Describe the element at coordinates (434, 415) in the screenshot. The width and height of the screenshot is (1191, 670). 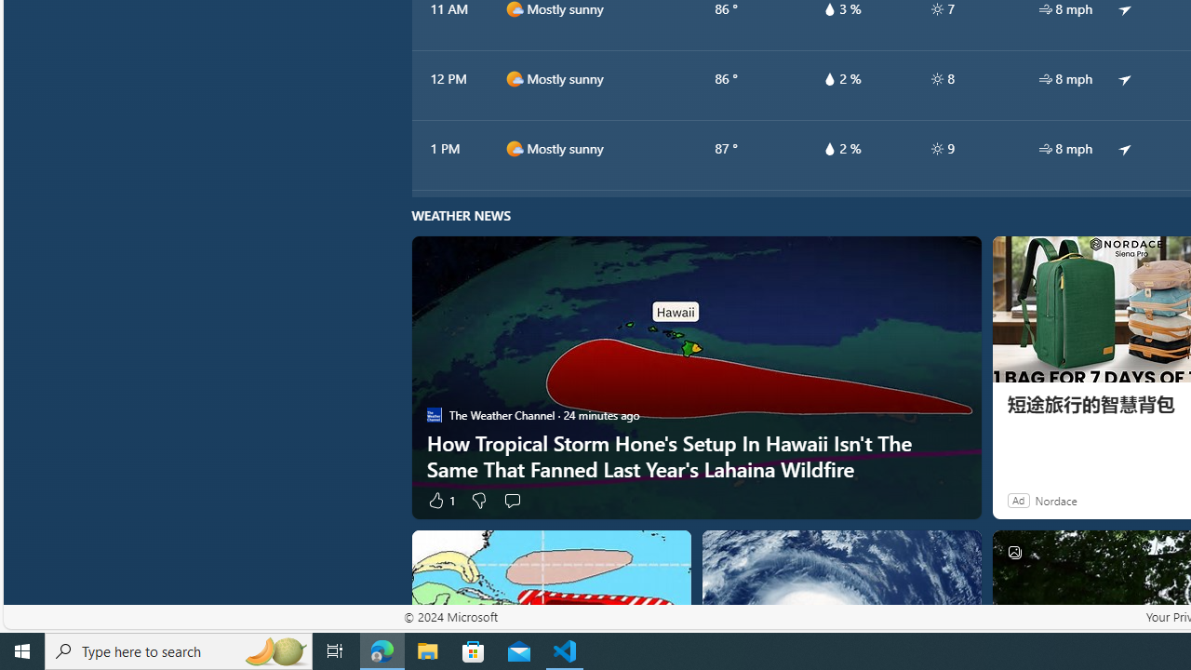
I see `The Weather Channel` at that location.